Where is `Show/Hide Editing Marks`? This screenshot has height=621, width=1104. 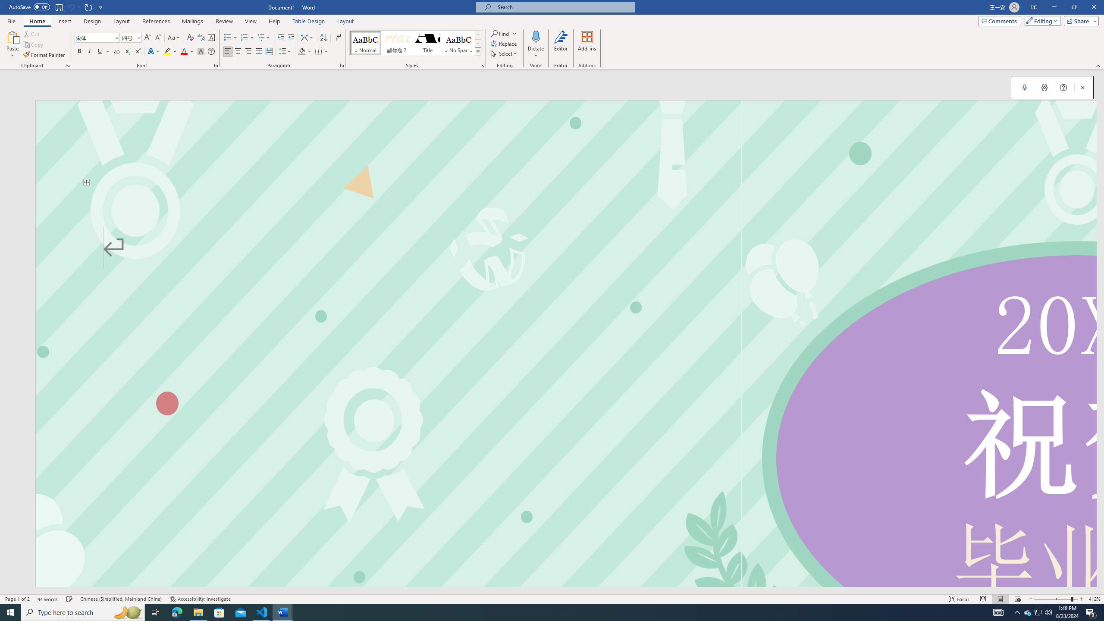 Show/Hide Editing Marks is located at coordinates (337, 38).